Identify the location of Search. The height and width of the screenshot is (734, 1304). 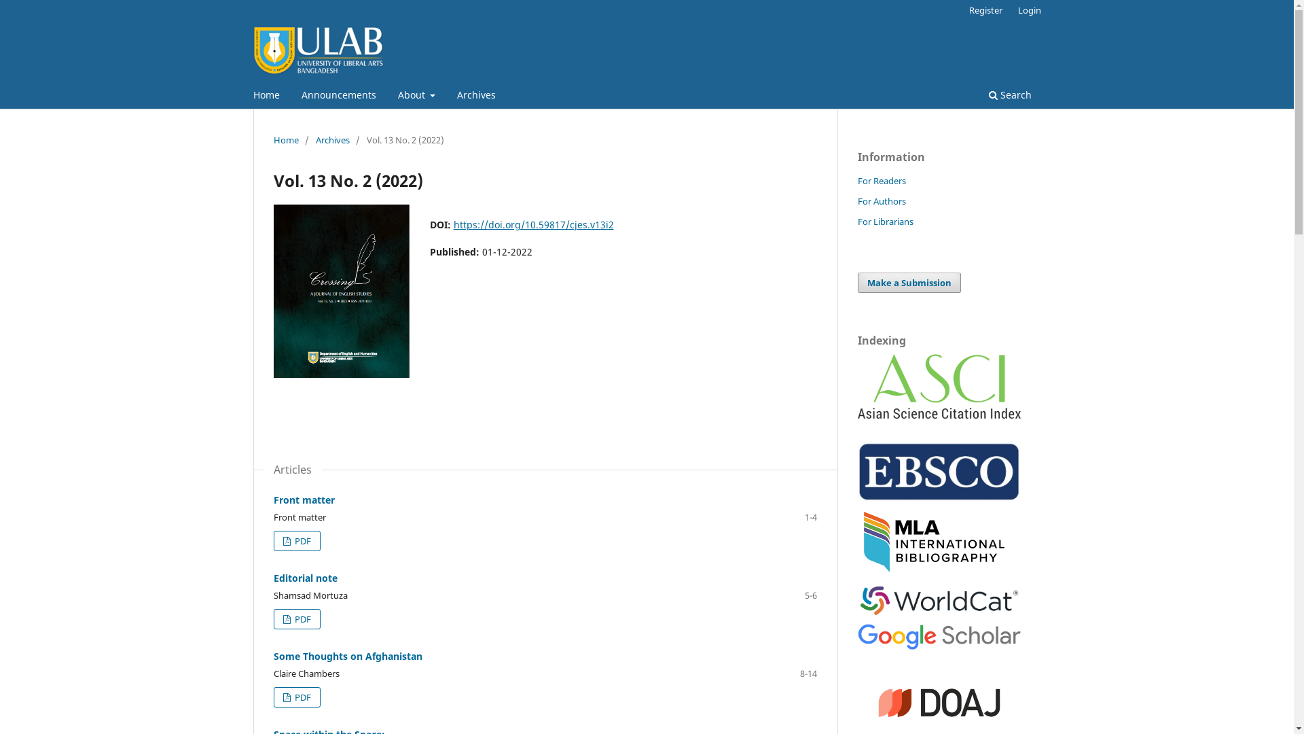
(1009, 97).